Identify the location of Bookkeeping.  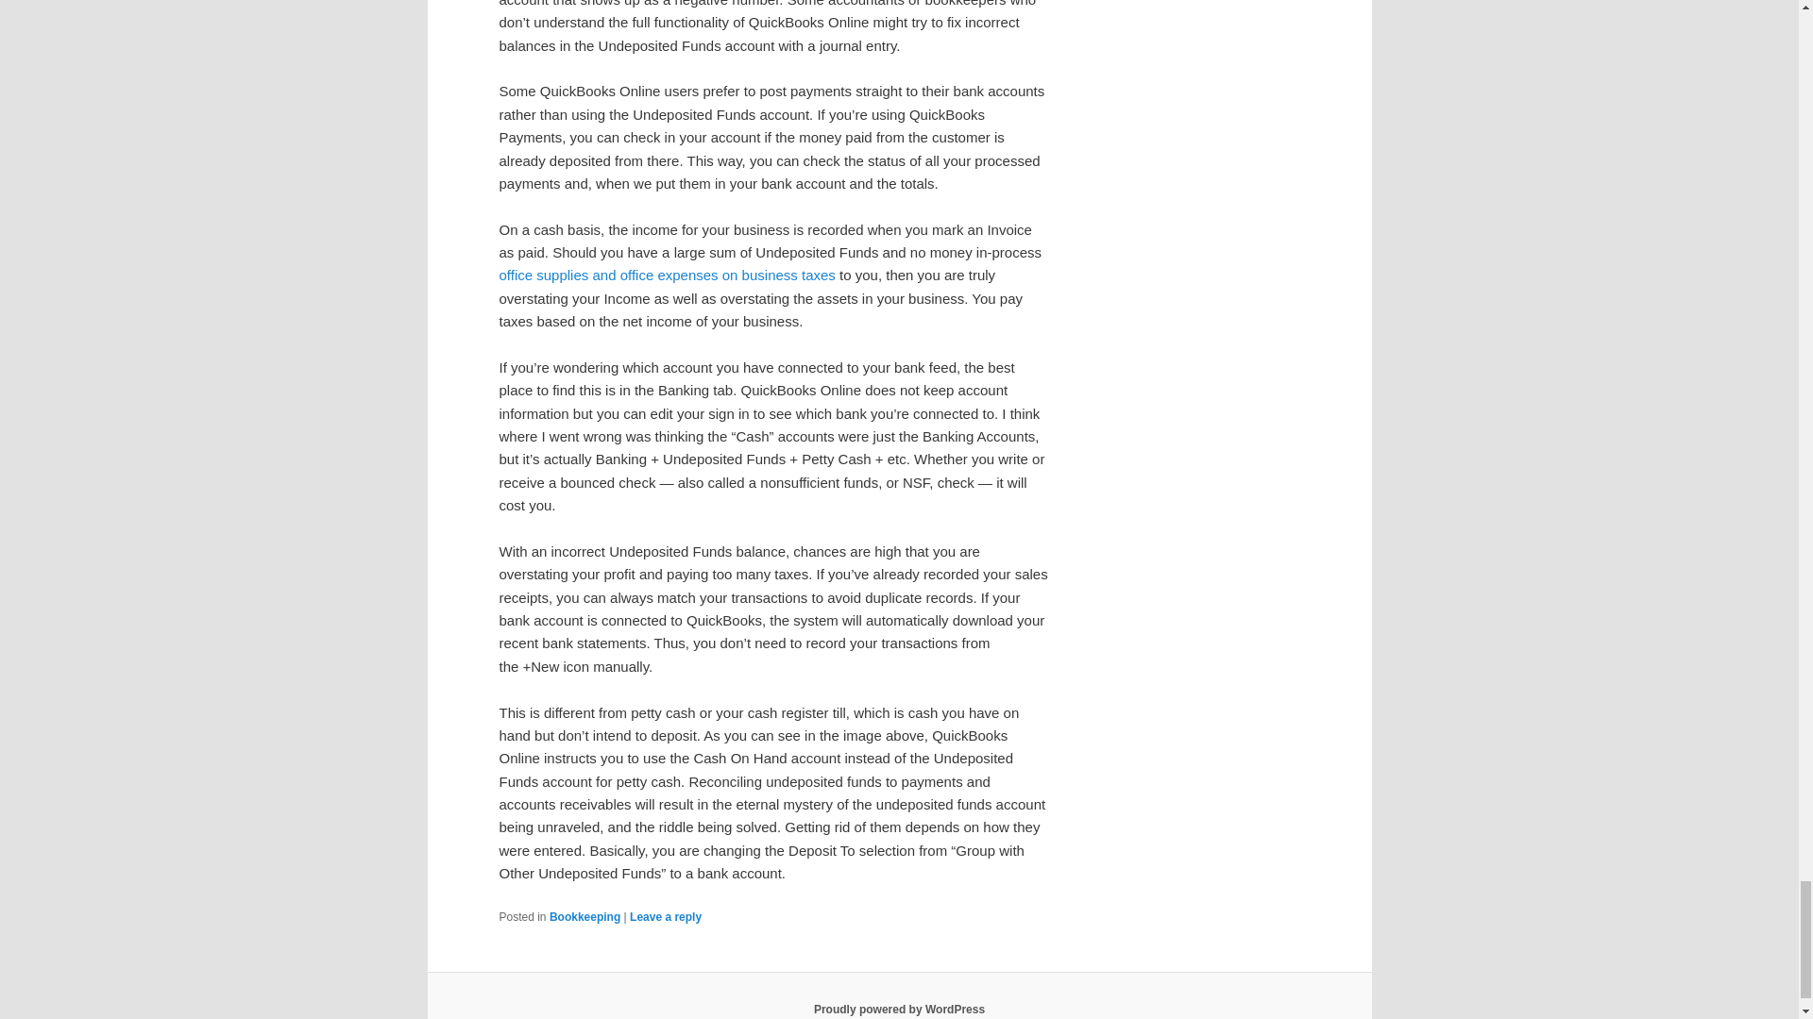
(584, 917).